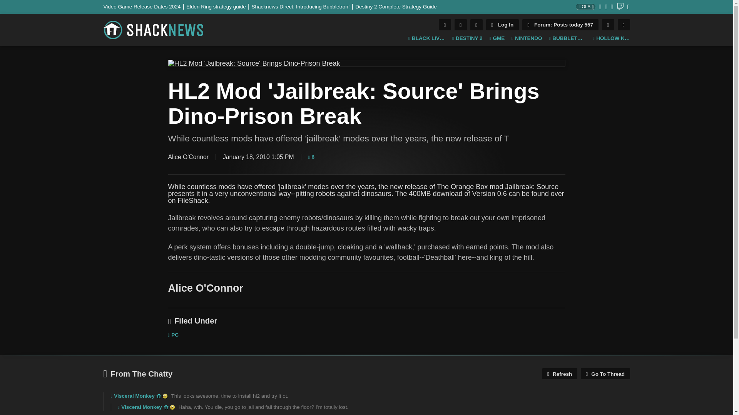 Image resolution: width=739 pixels, height=415 pixels. What do you see at coordinates (467, 38) in the screenshot?
I see `DESTINY 2` at bounding box center [467, 38].